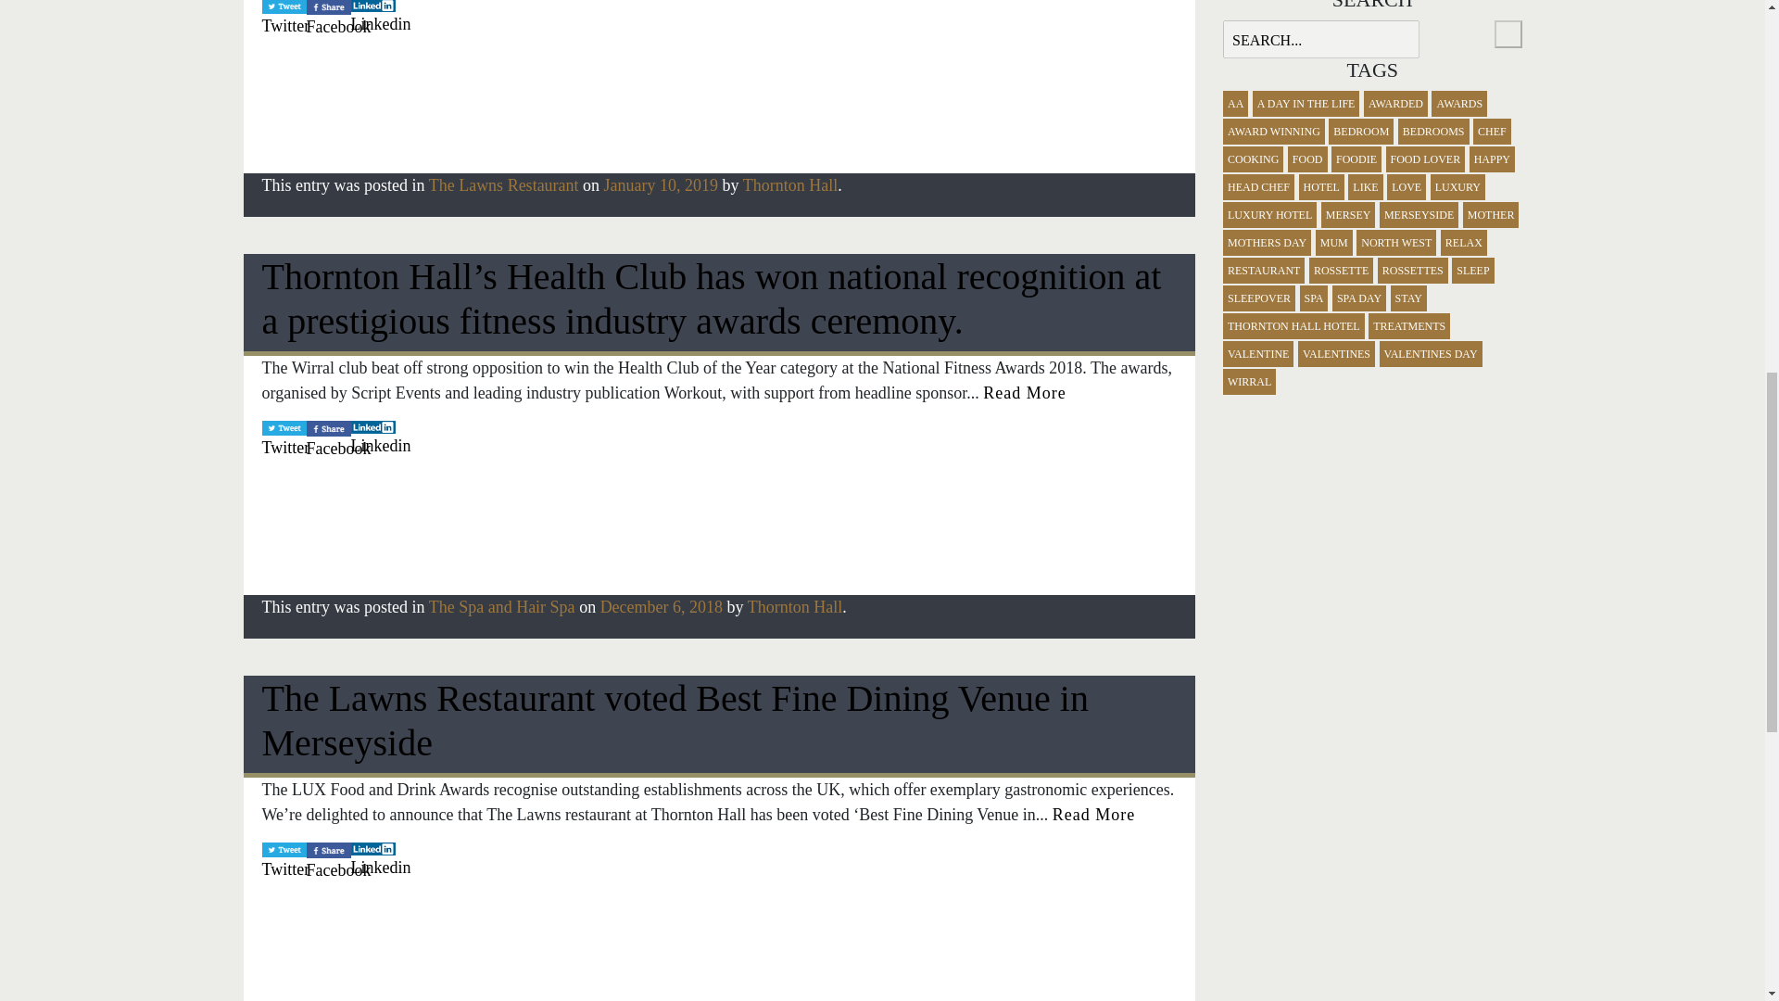  Describe the element at coordinates (328, 7) in the screenshot. I see `facebook` at that location.